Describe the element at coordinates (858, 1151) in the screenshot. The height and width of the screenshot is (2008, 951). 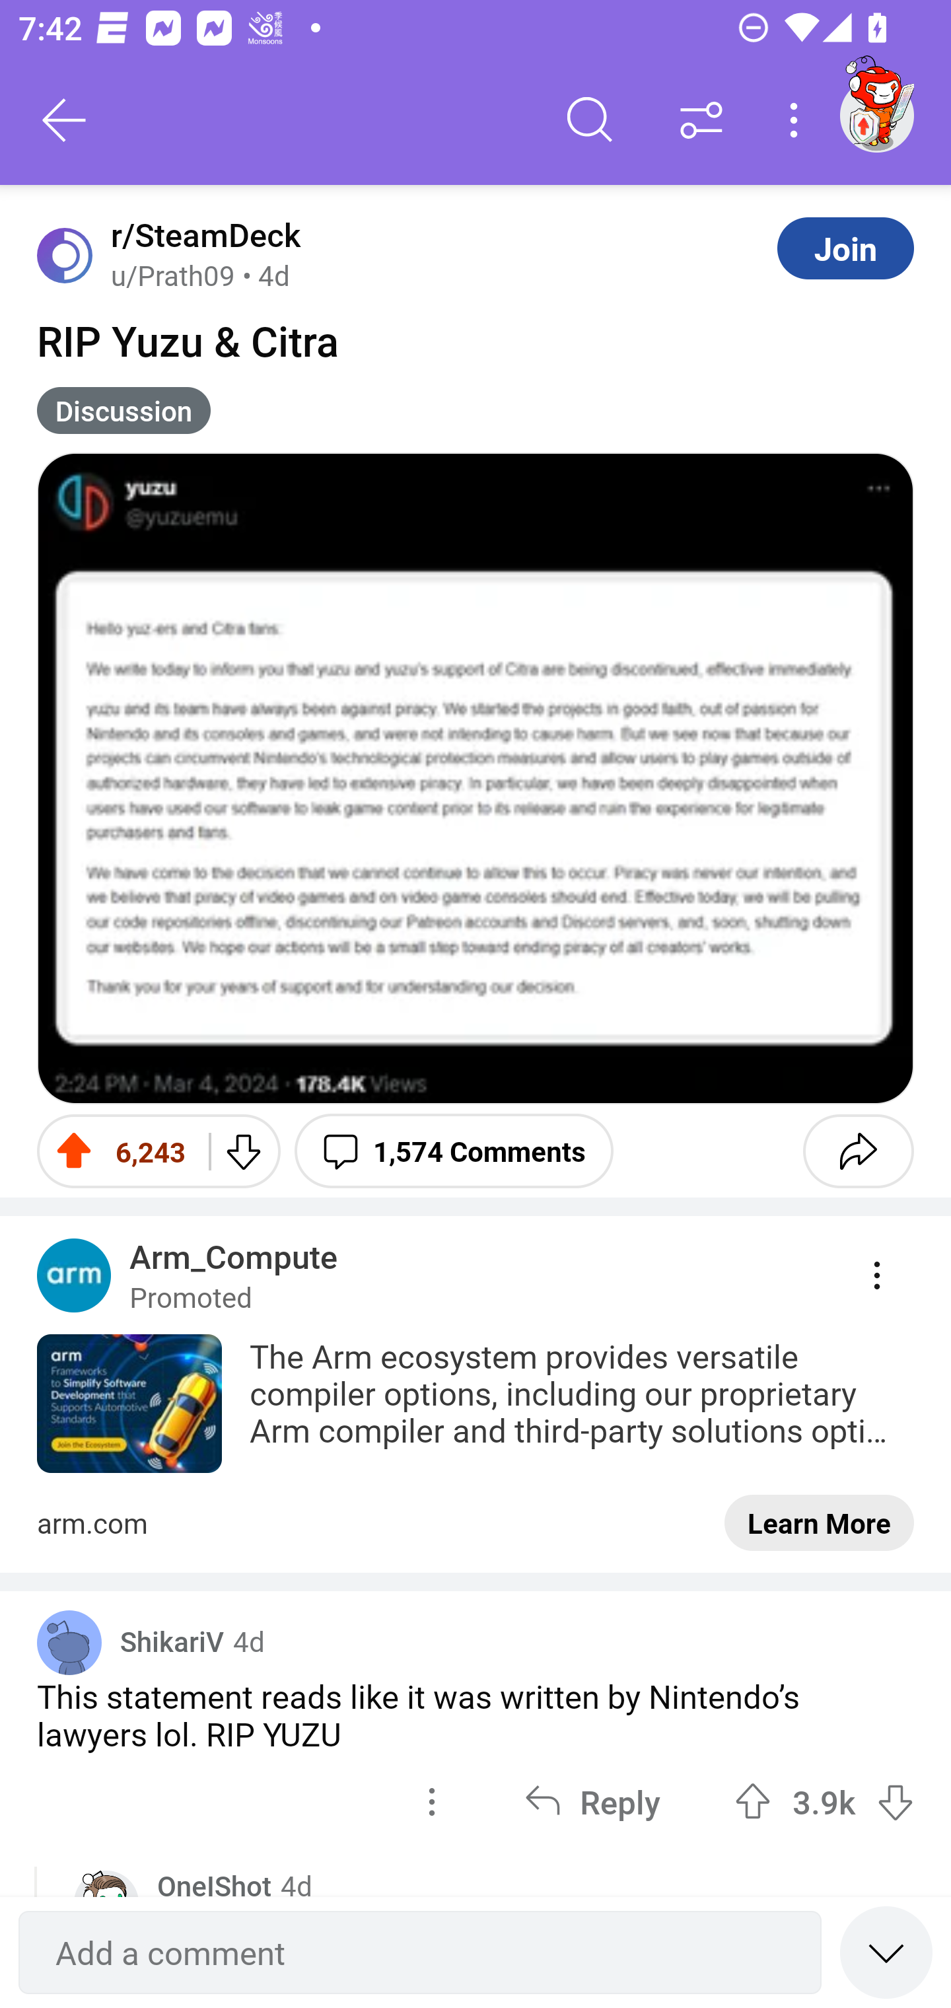
I see `Share` at that location.